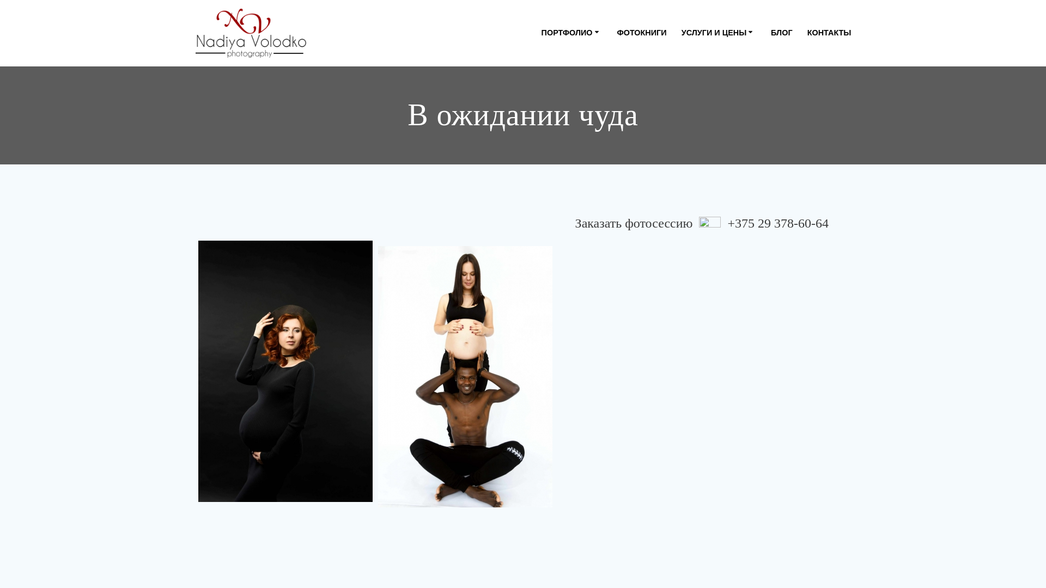  What do you see at coordinates (558, 475) in the screenshot?
I see `22.01.20-39` at bounding box center [558, 475].